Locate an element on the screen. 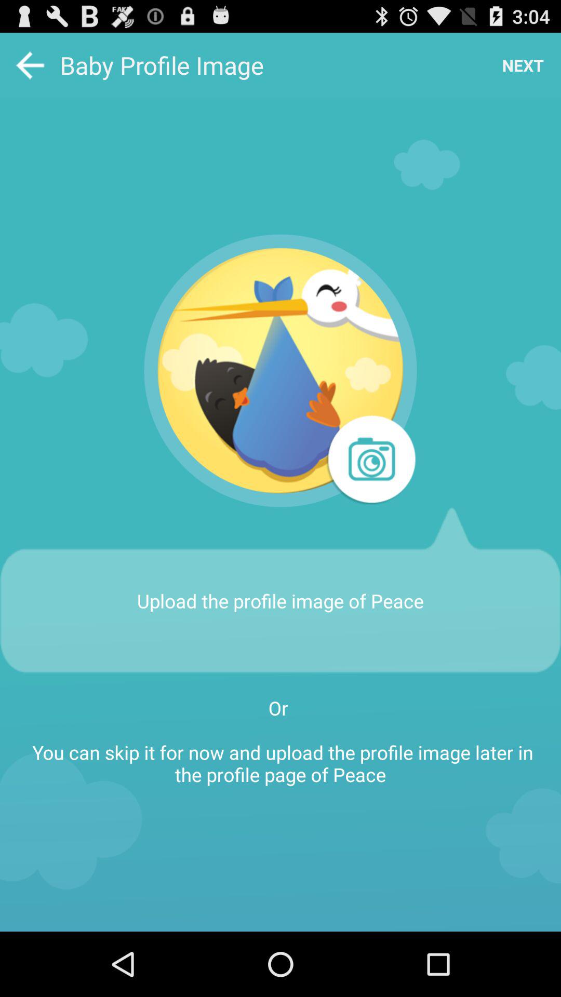 The width and height of the screenshot is (561, 997). take picture is located at coordinates (370, 461).